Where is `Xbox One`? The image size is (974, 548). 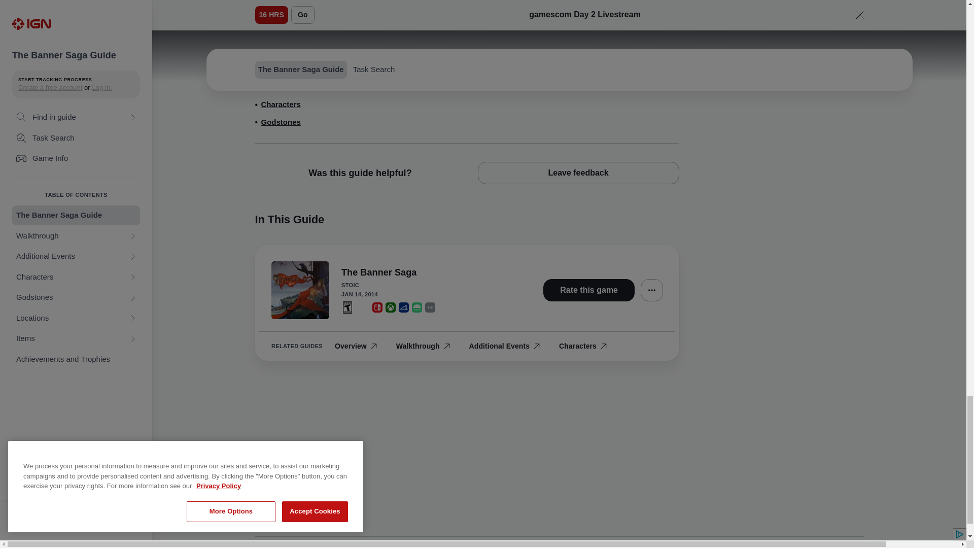
Xbox One is located at coordinates (404, 306).